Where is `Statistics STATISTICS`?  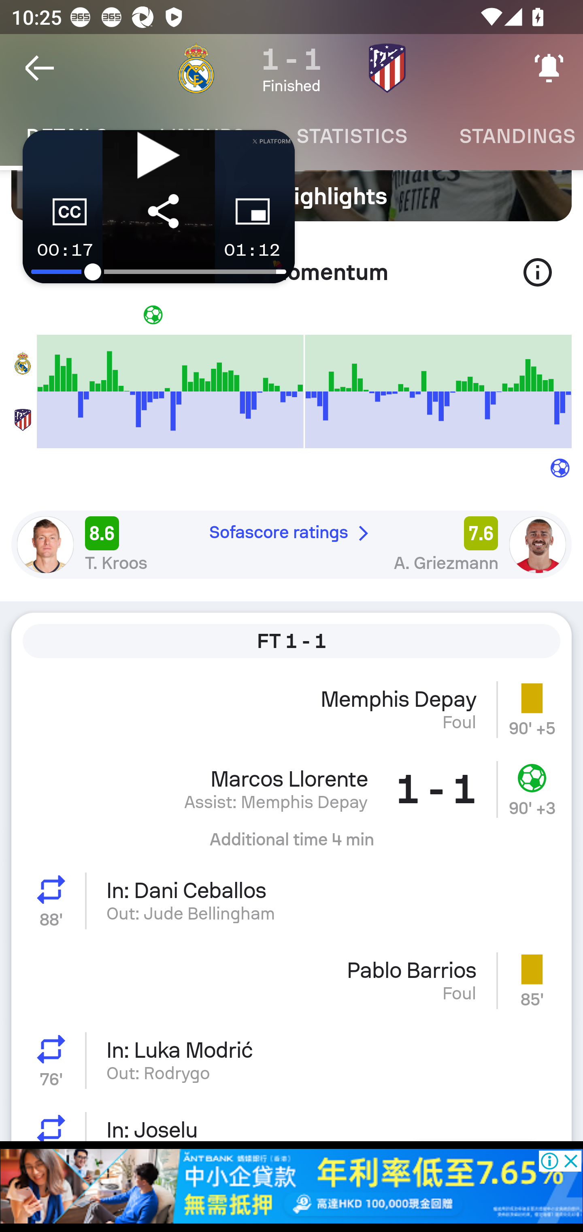
Statistics STATISTICS is located at coordinates (352, 136).